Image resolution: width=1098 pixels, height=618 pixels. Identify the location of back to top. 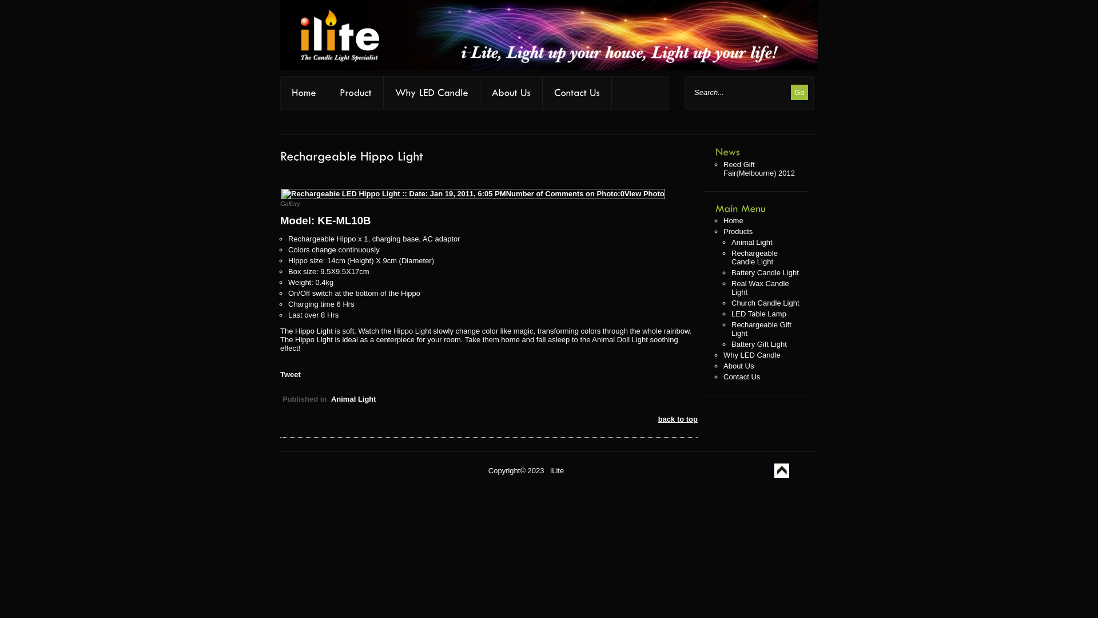
(678, 419).